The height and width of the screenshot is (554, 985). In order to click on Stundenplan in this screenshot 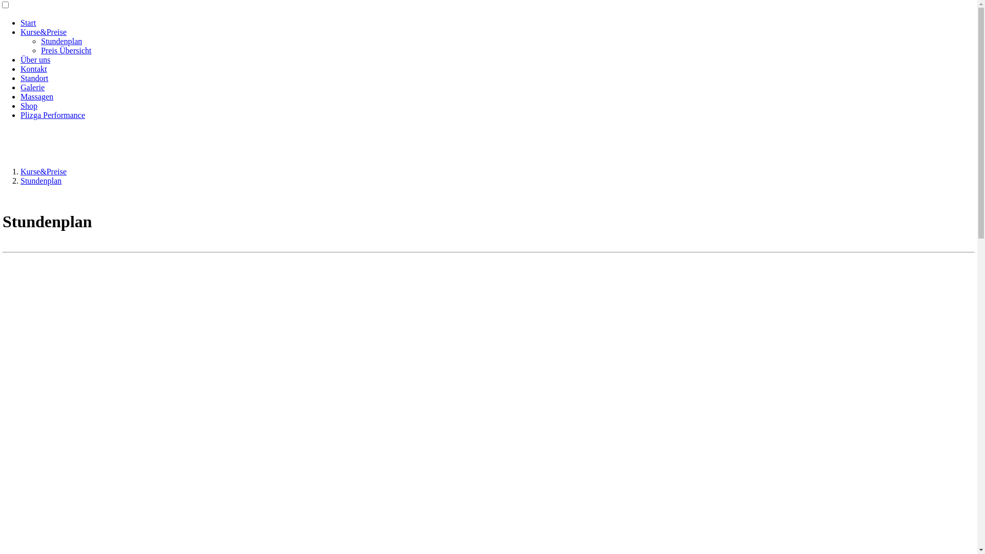, I will do `click(62, 41)`.